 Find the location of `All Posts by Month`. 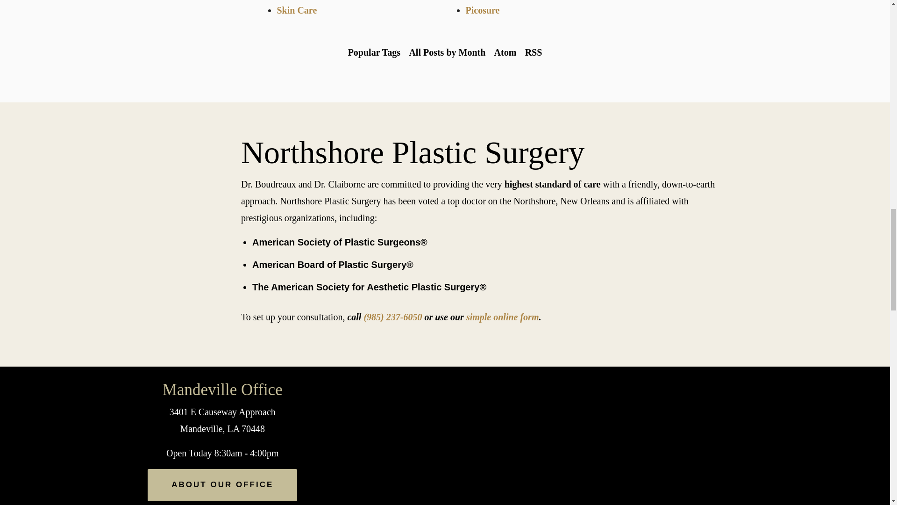

All Posts by Month is located at coordinates (447, 52).